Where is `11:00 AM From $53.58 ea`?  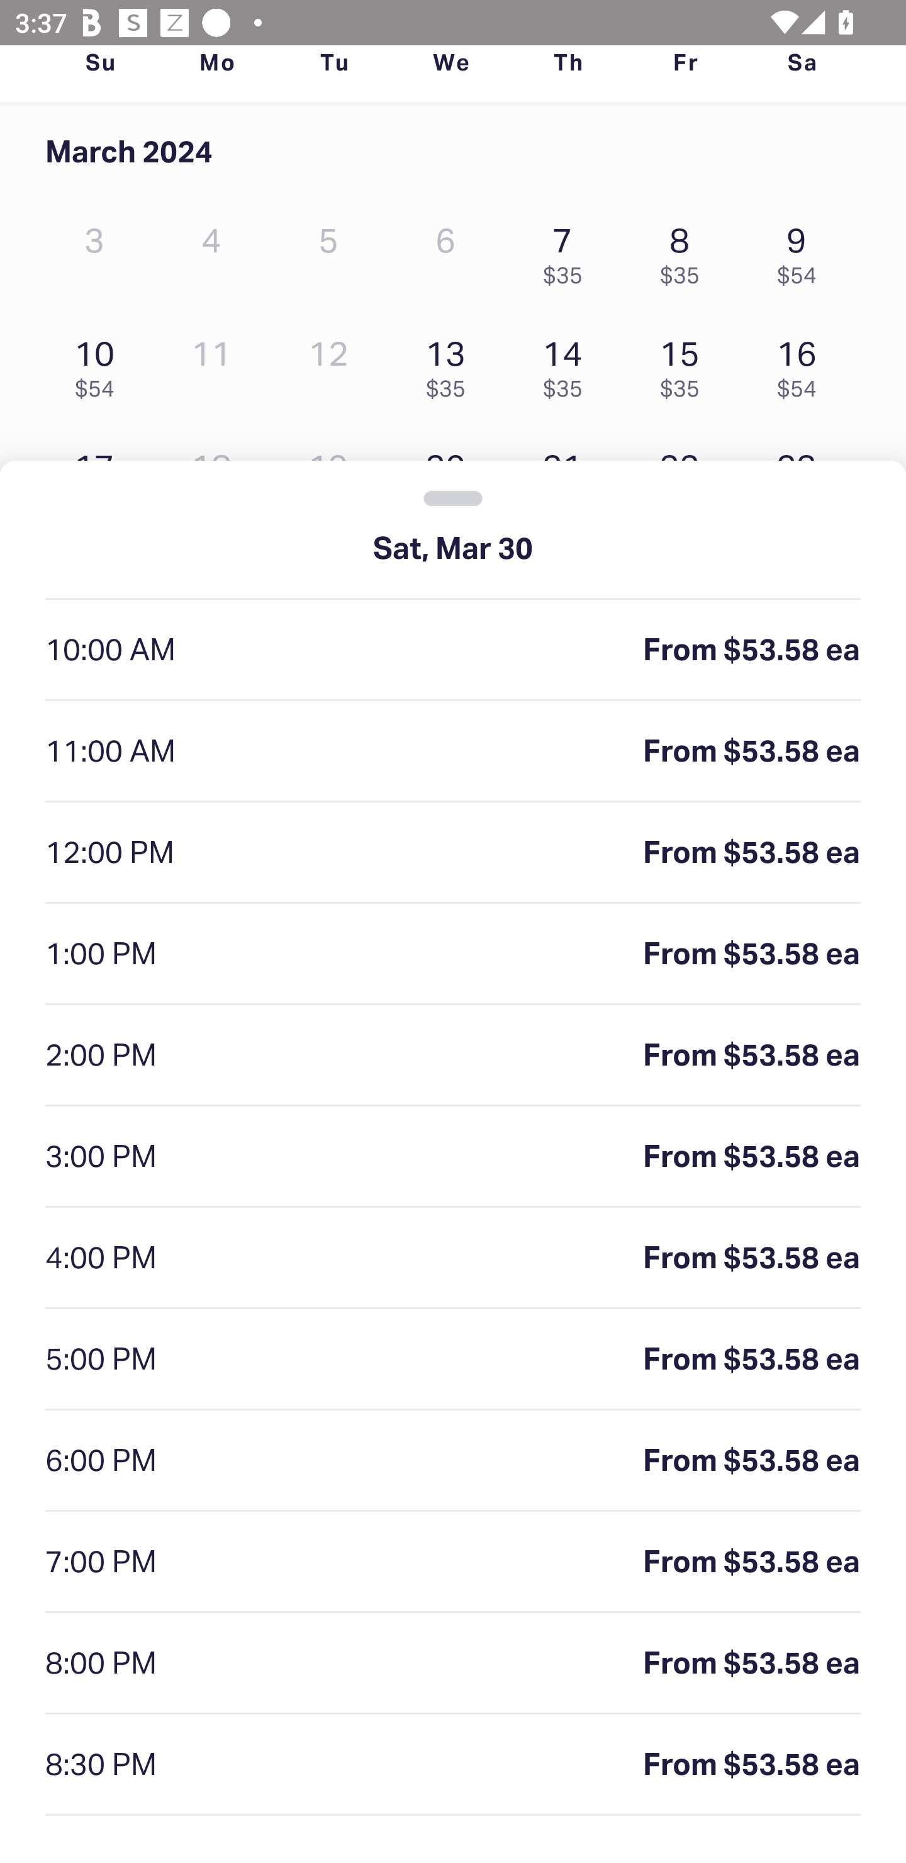
11:00 AM From $53.58 ea is located at coordinates (453, 751).